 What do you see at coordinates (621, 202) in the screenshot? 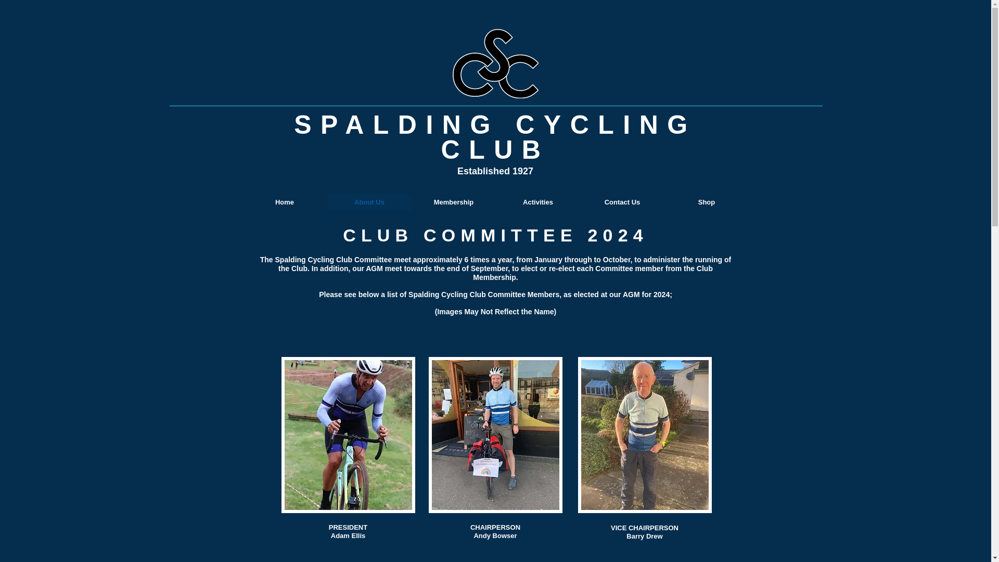
I see `Contact Us` at bounding box center [621, 202].